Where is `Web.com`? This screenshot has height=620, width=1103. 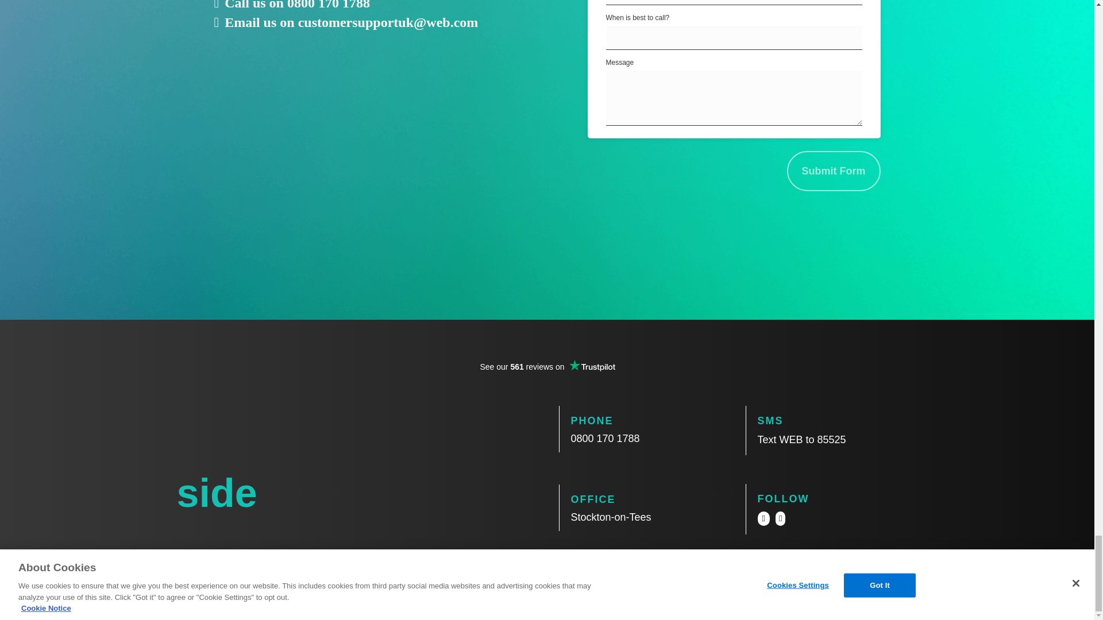
Web.com is located at coordinates (256, 580).